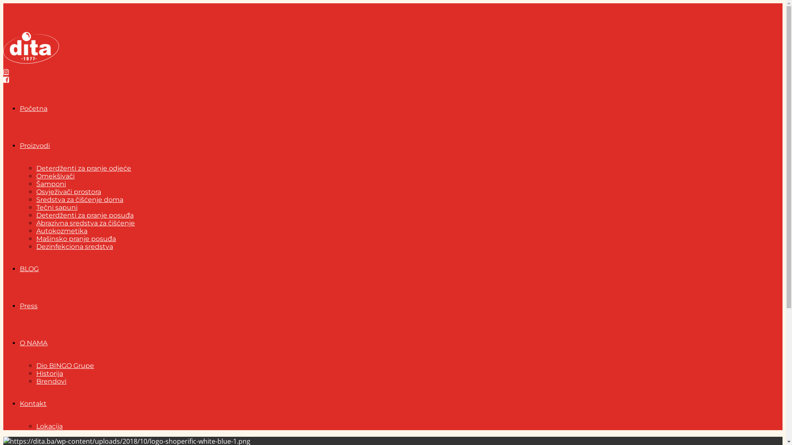 This screenshot has width=792, height=445. Describe the element at coordinates (51, 382) in the screenshot. I see `Brendovi` at that location.